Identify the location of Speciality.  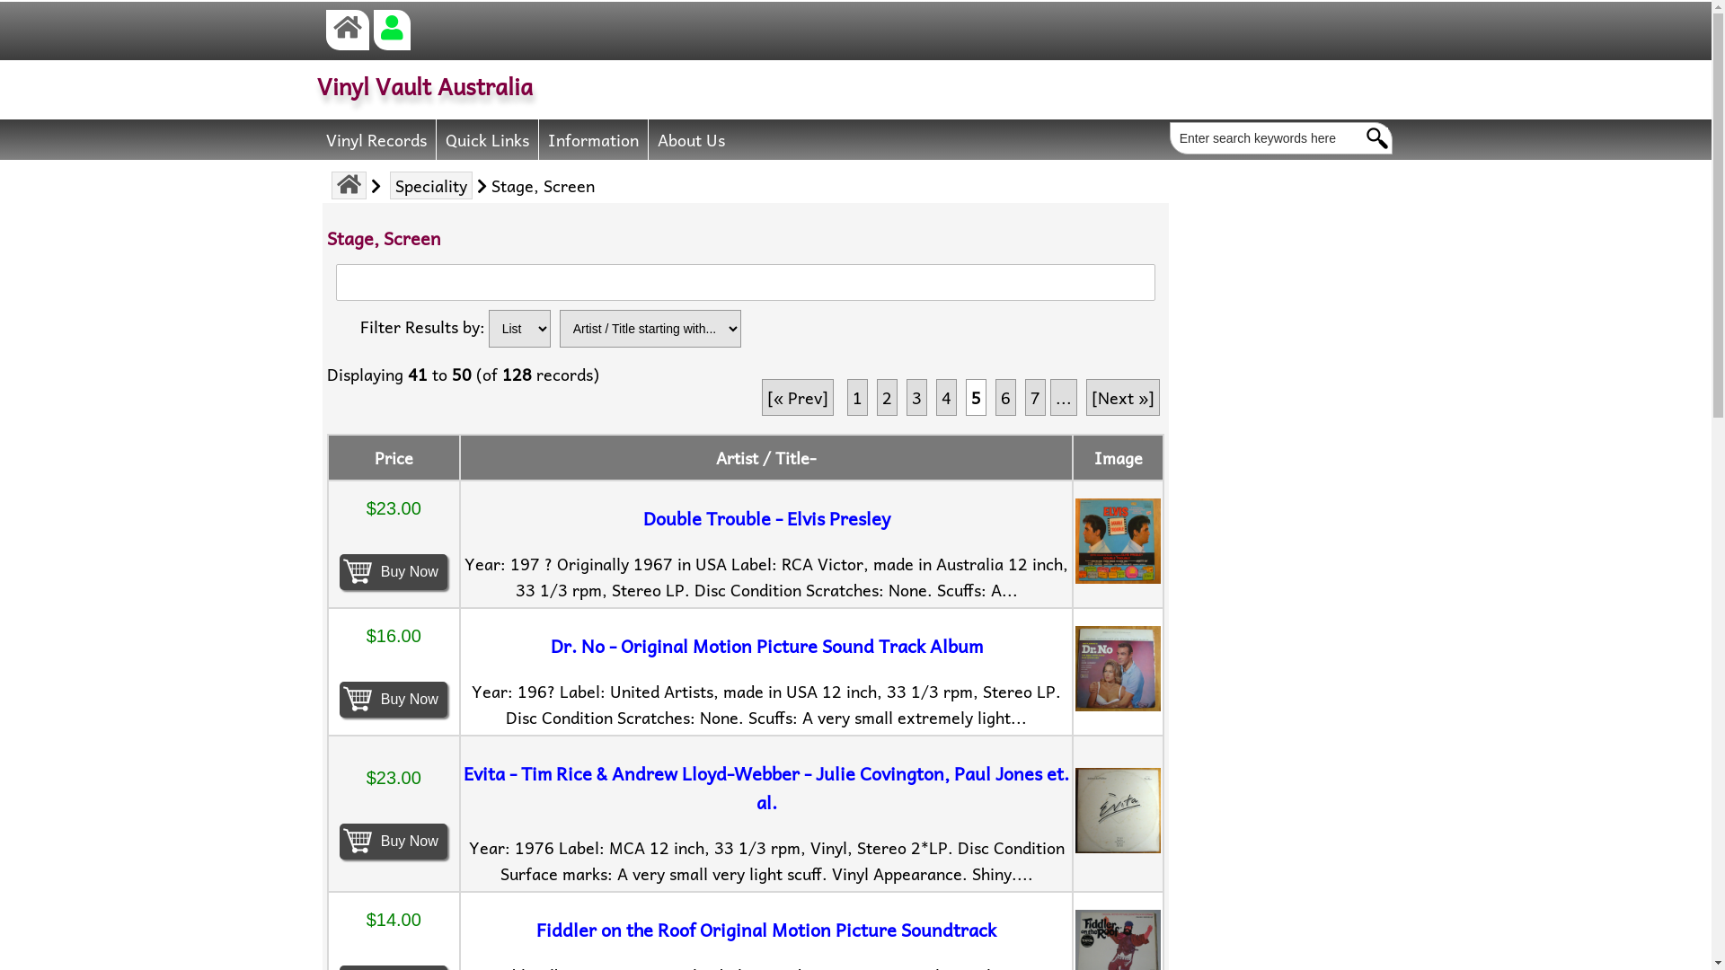
(431, 185).